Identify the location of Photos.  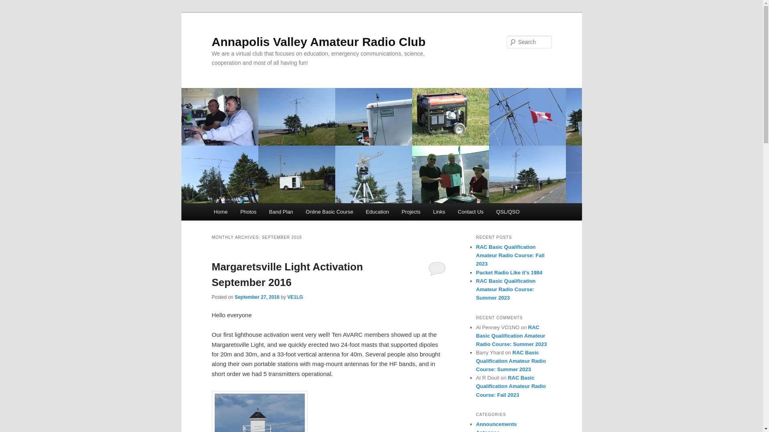
(248, 212).